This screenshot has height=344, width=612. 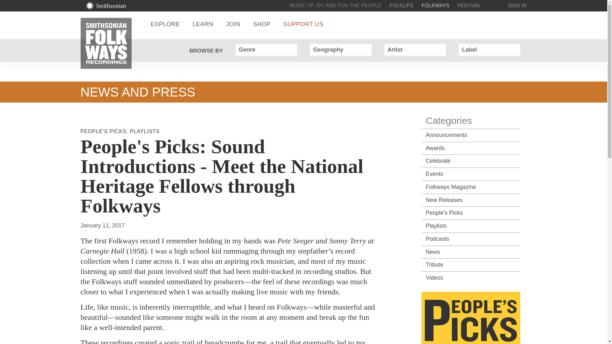 What do you see at coordinates (365, 49) in the screenshot?
I see `Browse by Geography` at bounding box center [365, 49].